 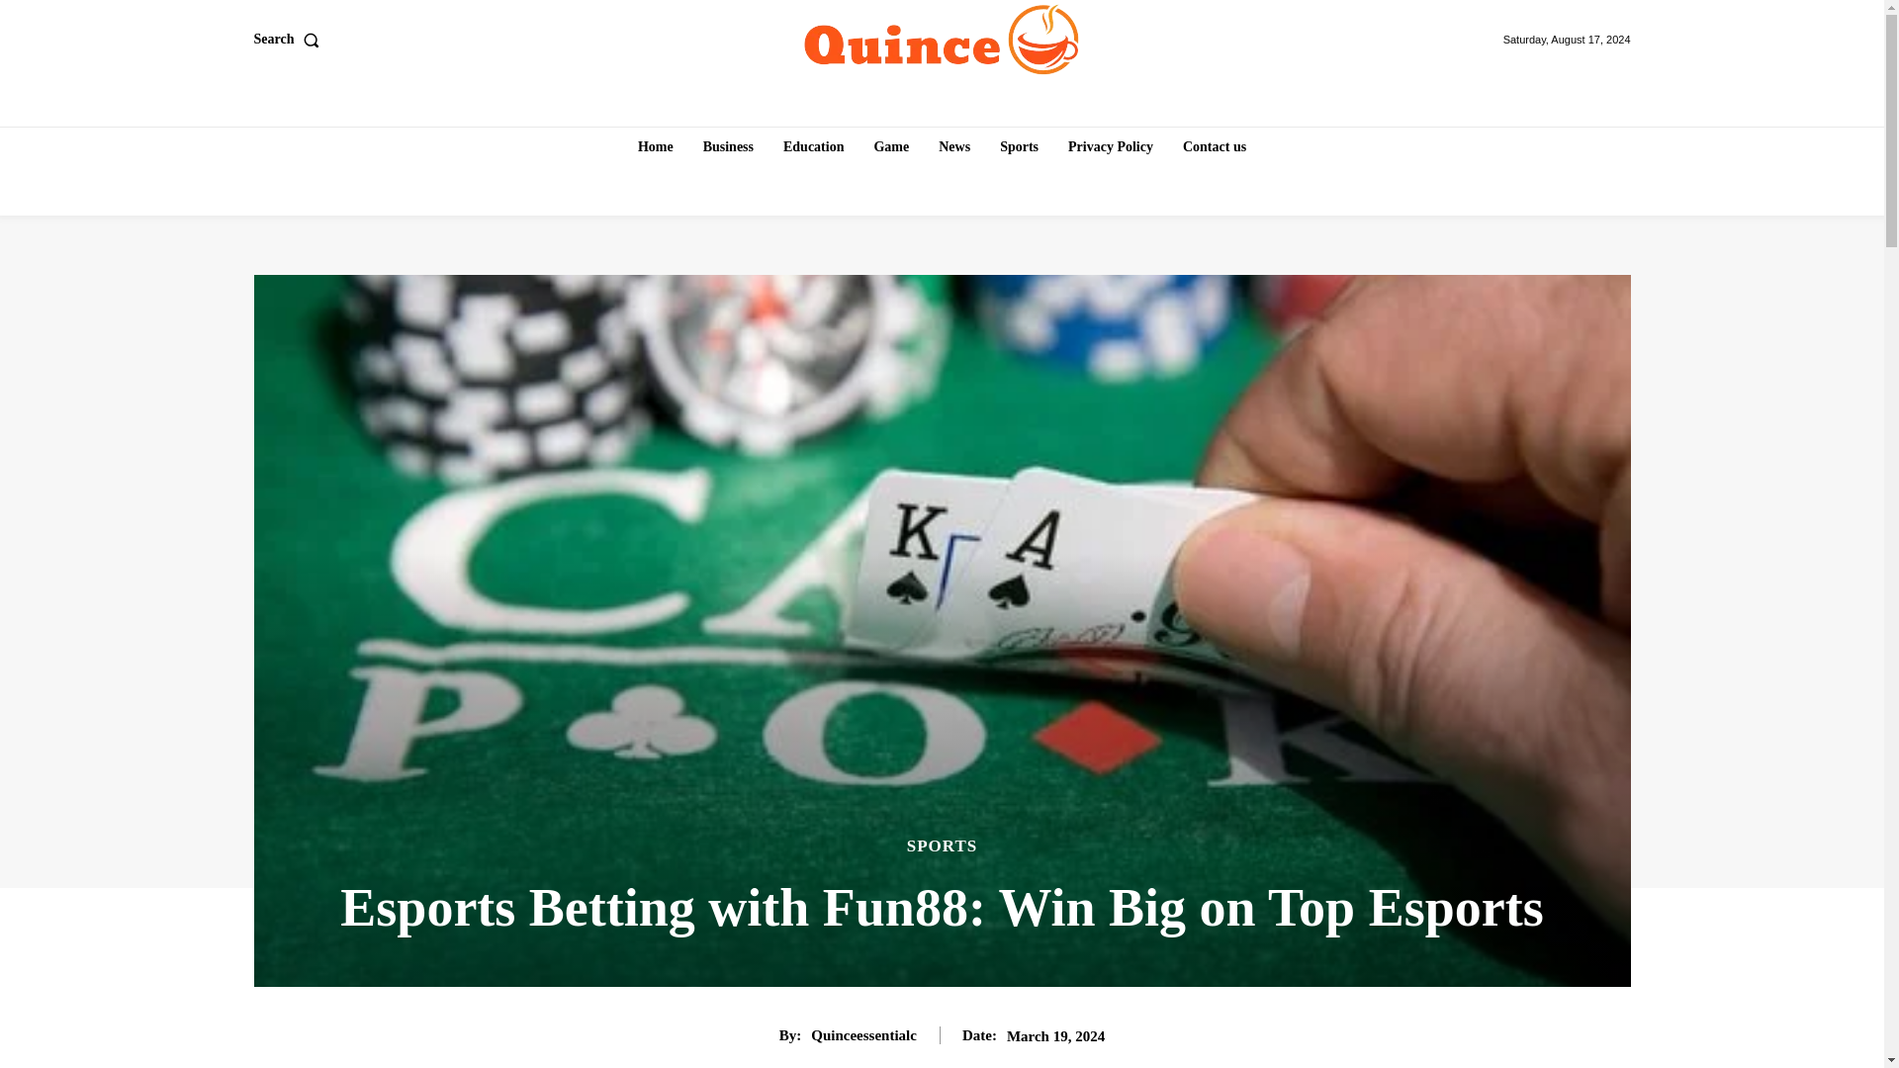 What do you see at coordinates (1215, 146) in the screenshot?
I see `Contact us` at bounding box center [1215, 146].